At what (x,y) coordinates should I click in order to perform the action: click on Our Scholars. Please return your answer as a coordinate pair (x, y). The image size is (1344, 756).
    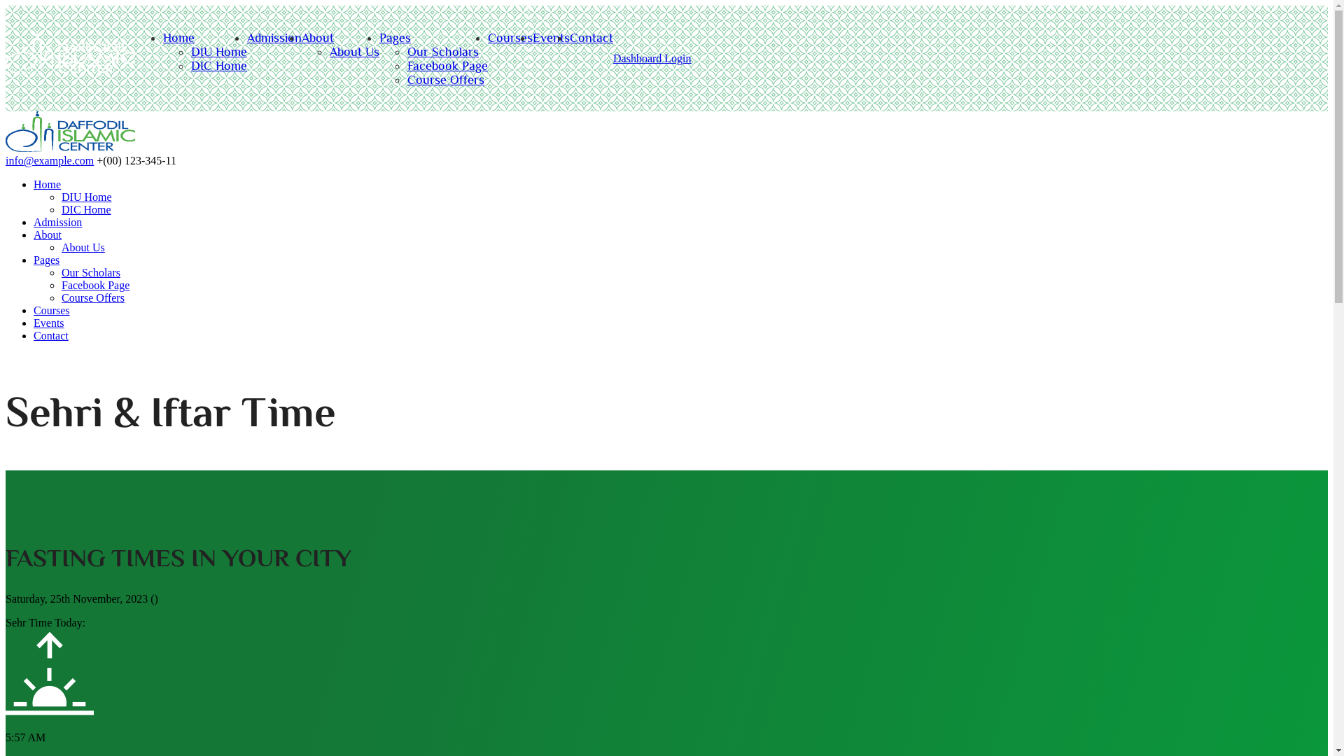
    Looking at the image, I should click on (91, 273).